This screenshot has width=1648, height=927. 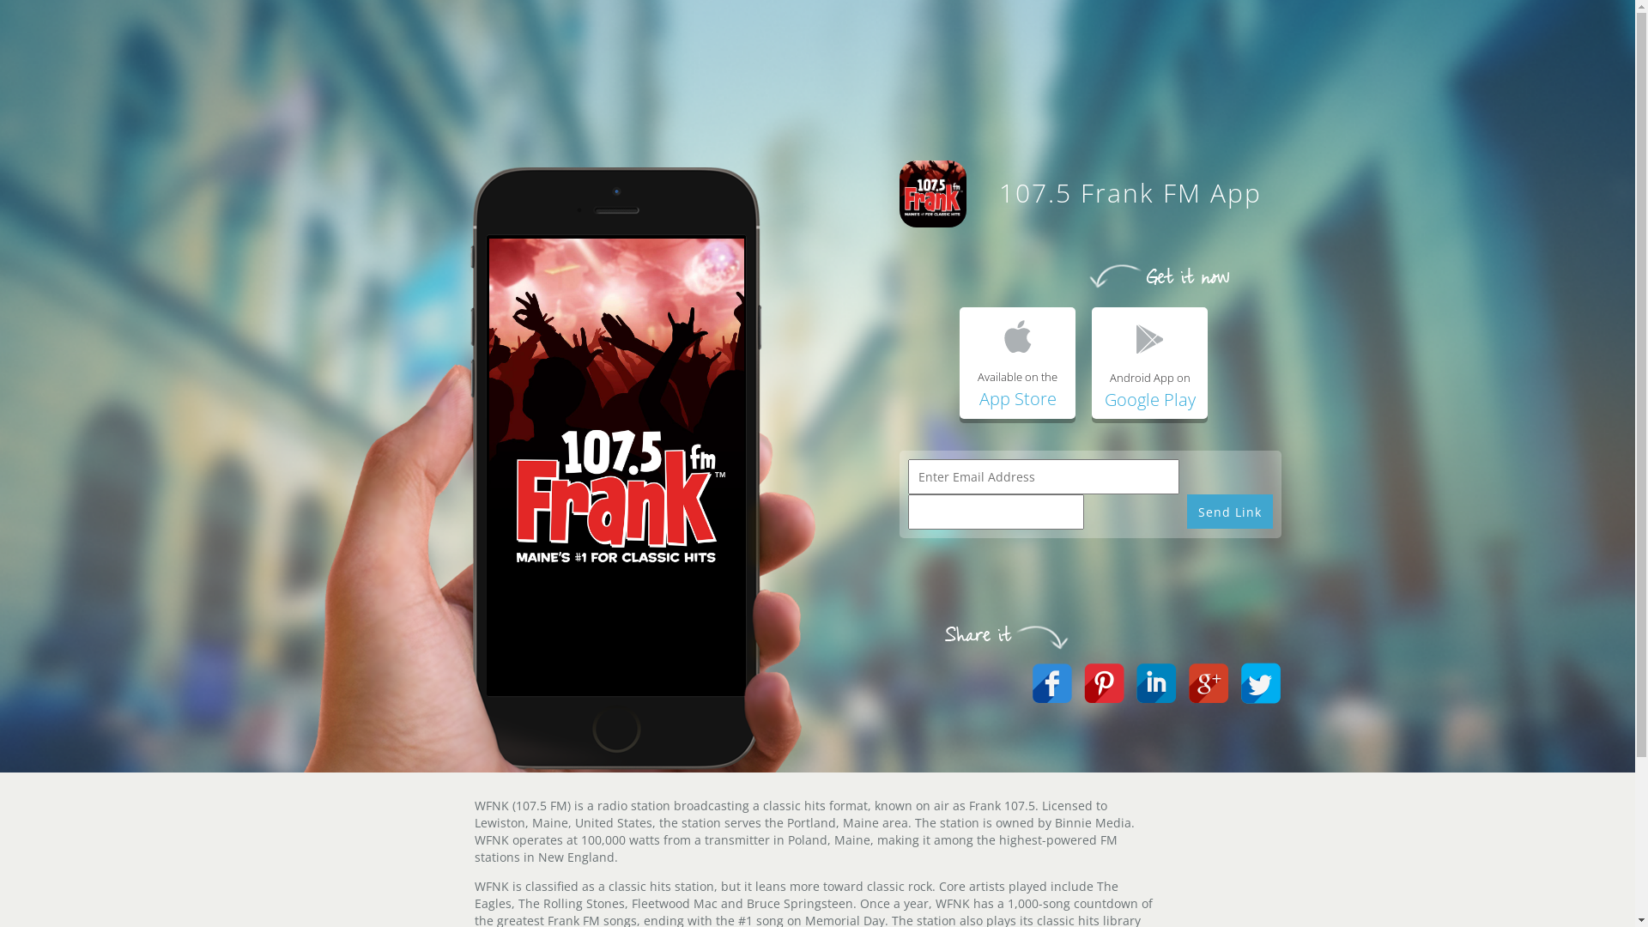 I want to click on App Store, so click(x=1017, y=398).